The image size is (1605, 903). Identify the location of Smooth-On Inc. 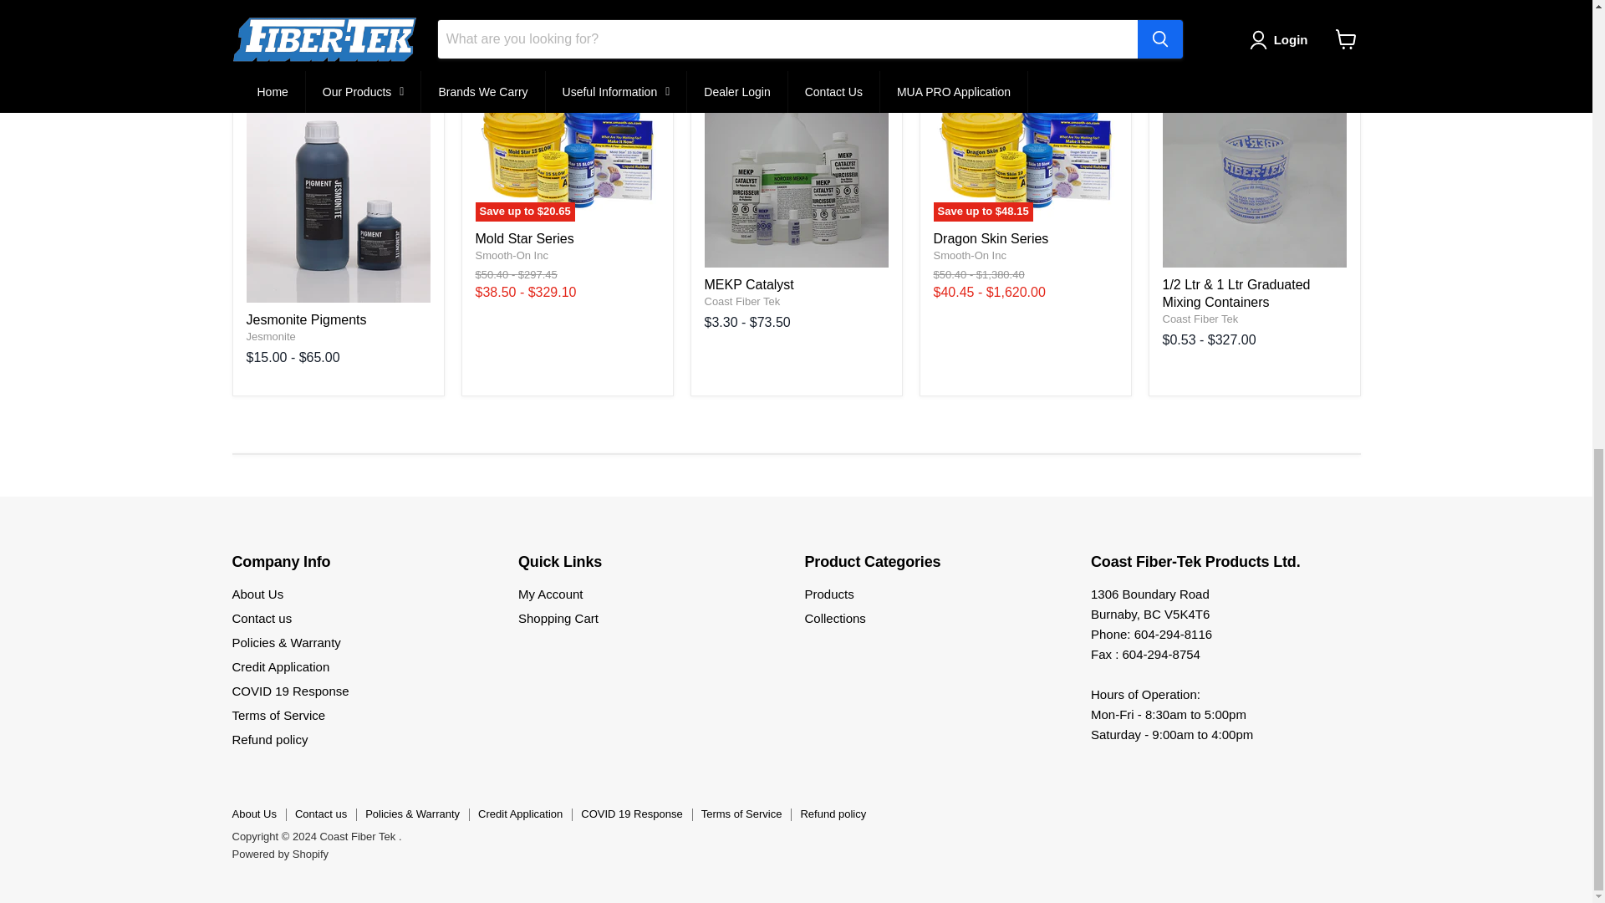
(511, 256).